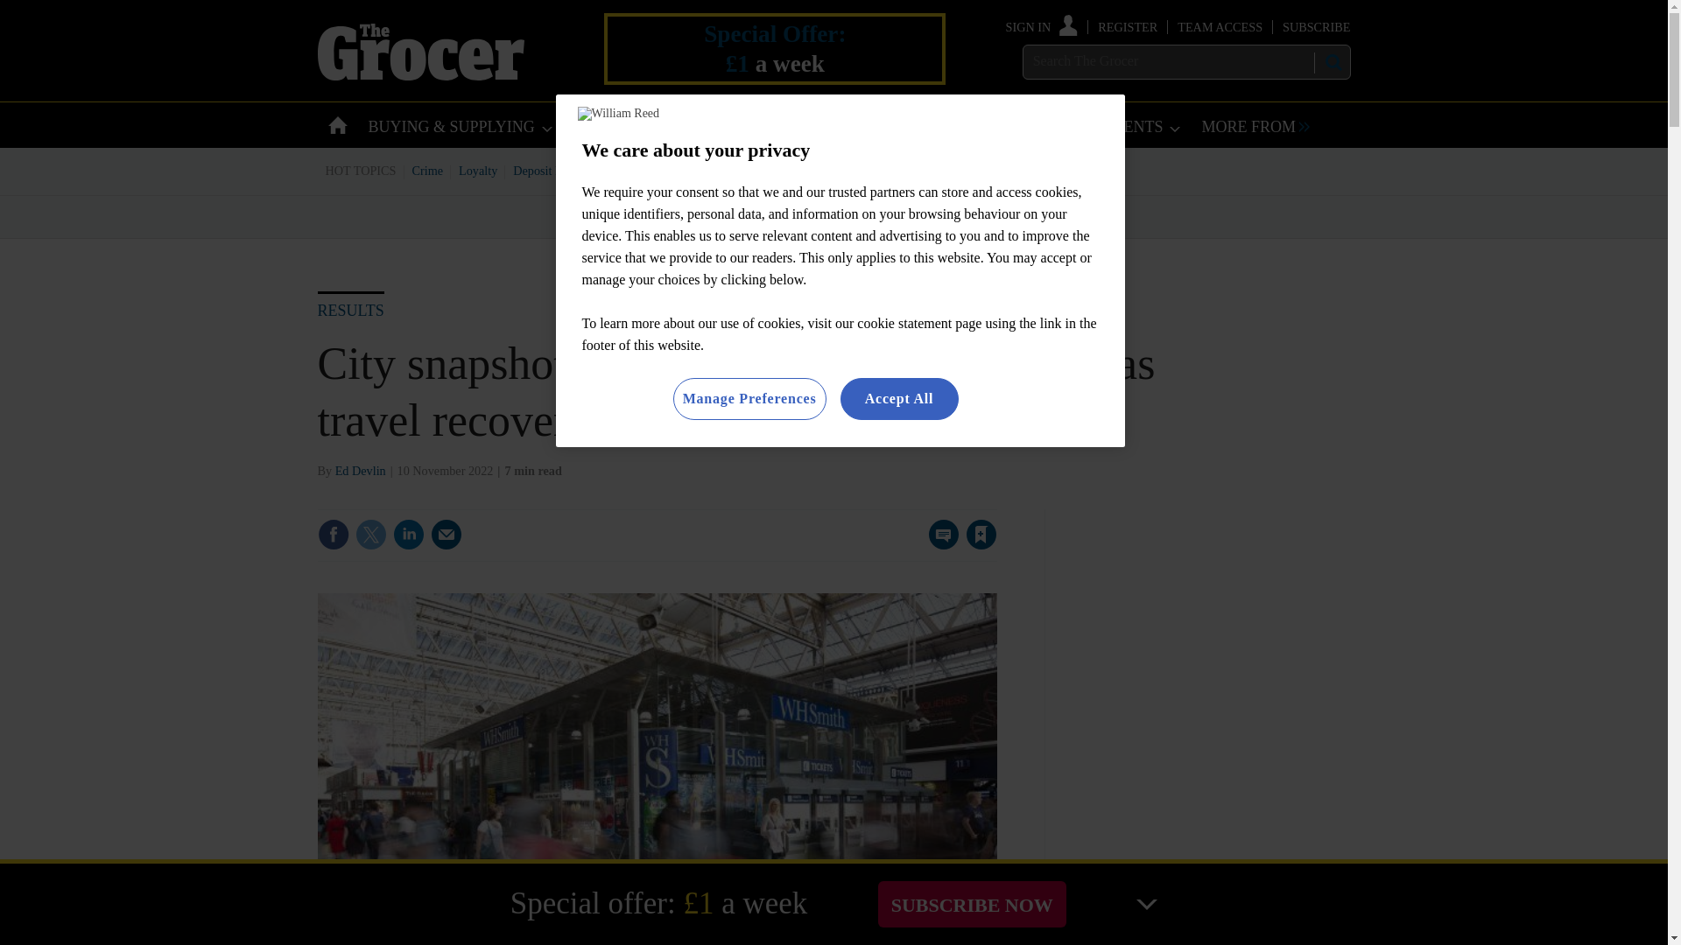 The width and height of the screenshot is (1681, 945). What do you see at coordinates (1220, 26) in the screenshot?
I see `TEAM ACCESS` at bounding box center [1220, 26].